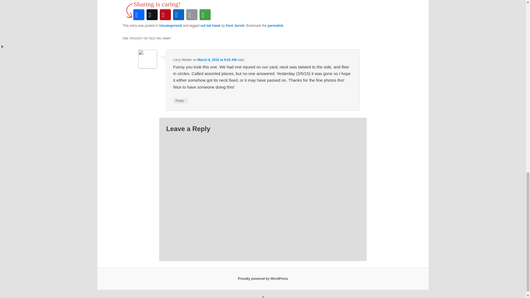 This screenshot has width=530, height=298. What do you see at coordinates (210, 26) in the screenshot?
I see `red tail hawk` at bounding box center [210, 26].